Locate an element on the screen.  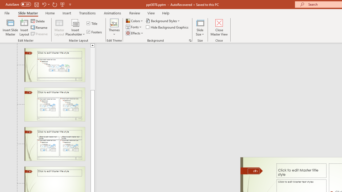
Insert Placeholder is located at coordinates (75, 27).